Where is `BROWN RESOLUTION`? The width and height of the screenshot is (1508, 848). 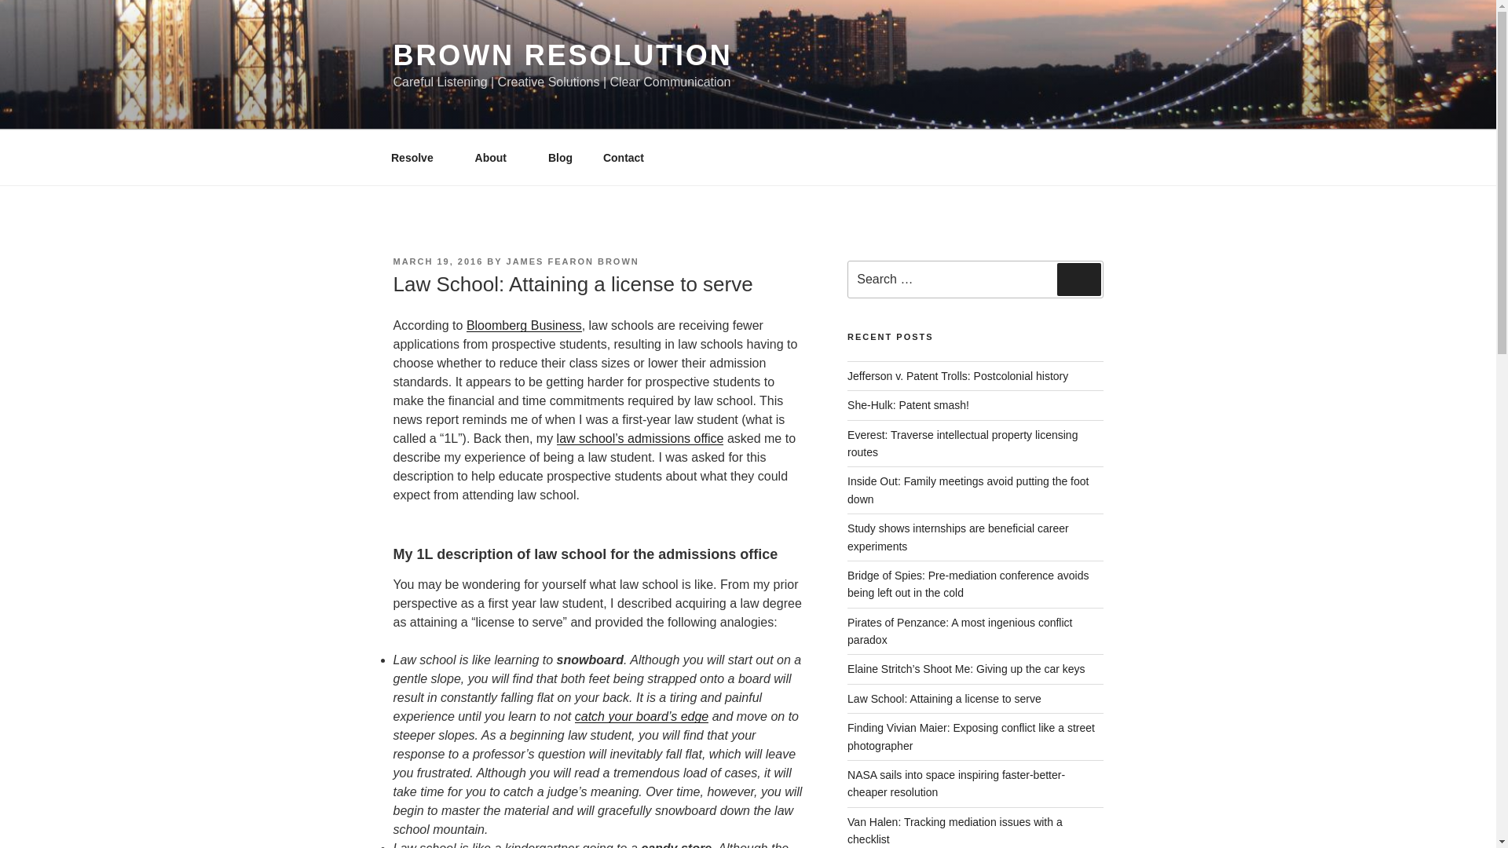 BROWN RESOLUTION is located at coordinates (562, 55).